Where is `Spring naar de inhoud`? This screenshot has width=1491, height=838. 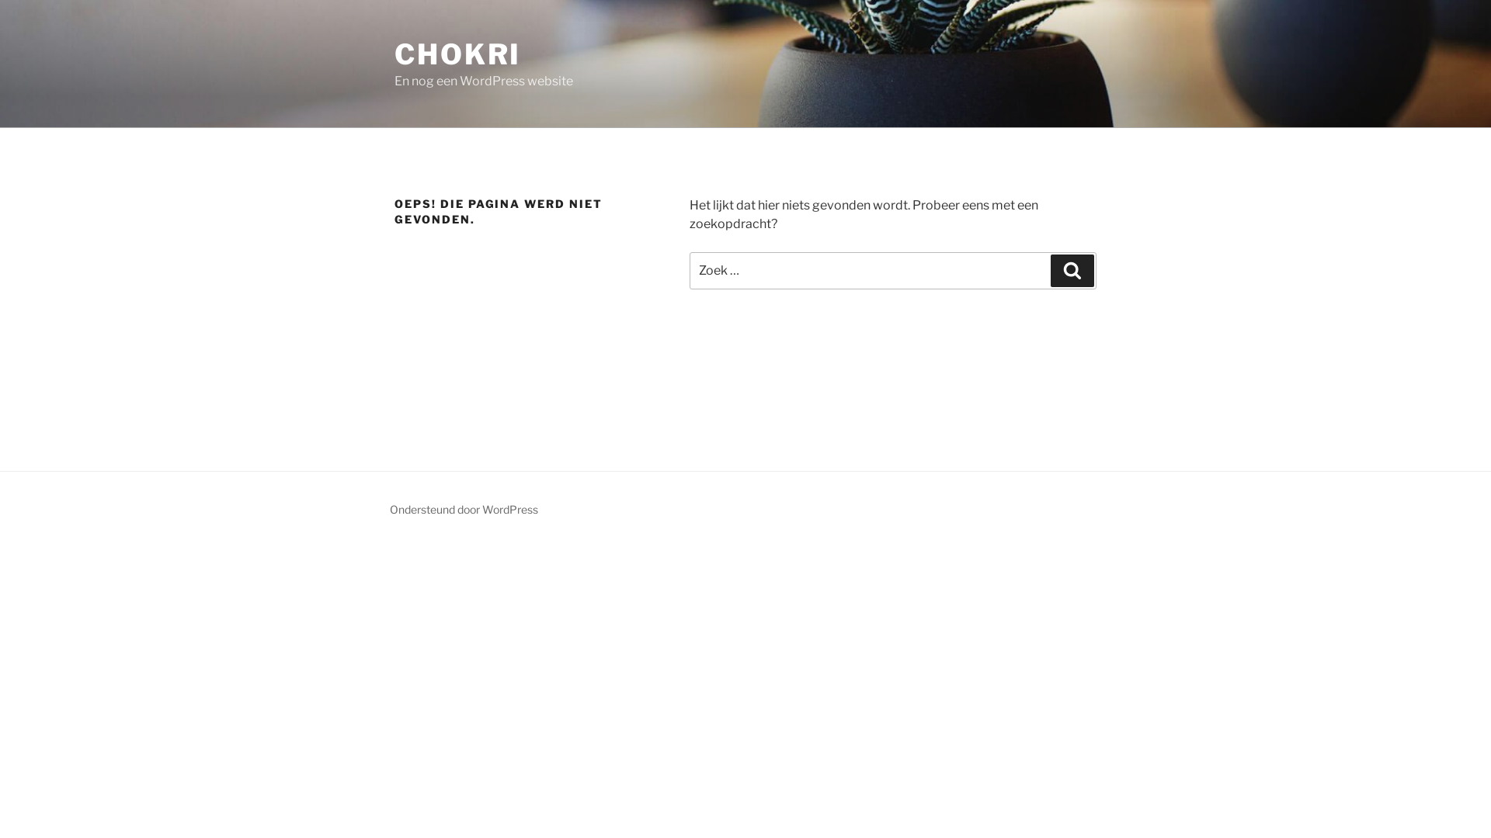 Spring naar de inhoud is located at coordinates (0, 0).